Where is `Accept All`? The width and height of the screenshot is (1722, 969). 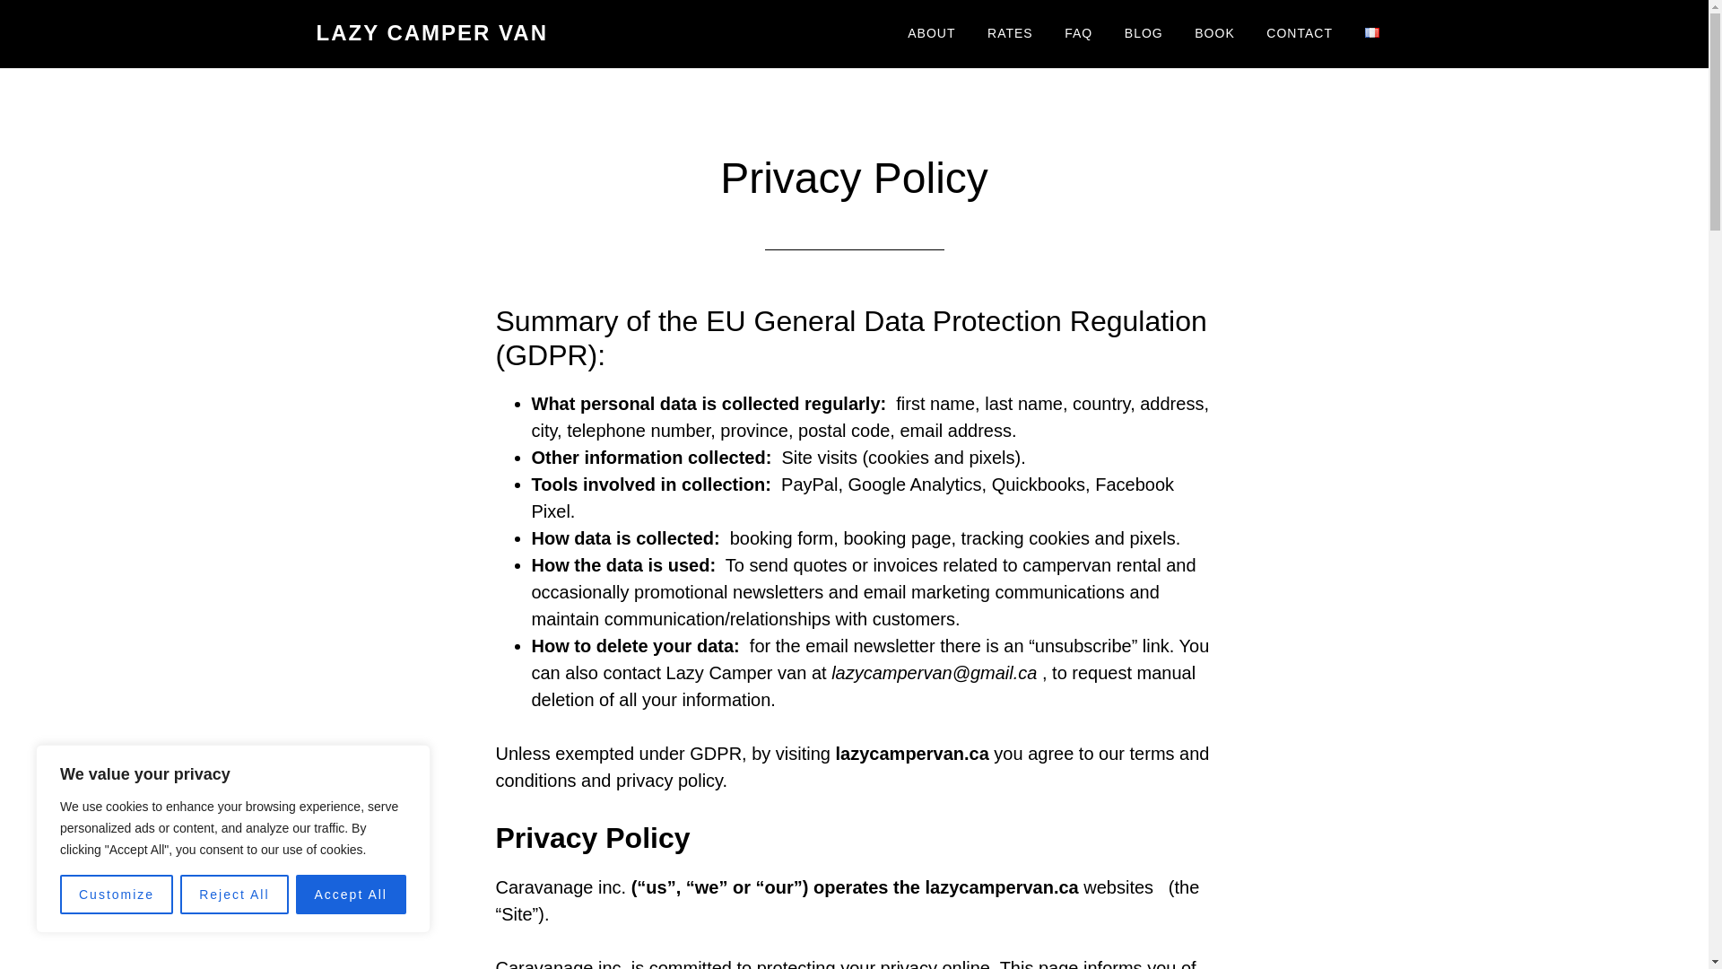 Accept All is located at coordinates (352, 895).